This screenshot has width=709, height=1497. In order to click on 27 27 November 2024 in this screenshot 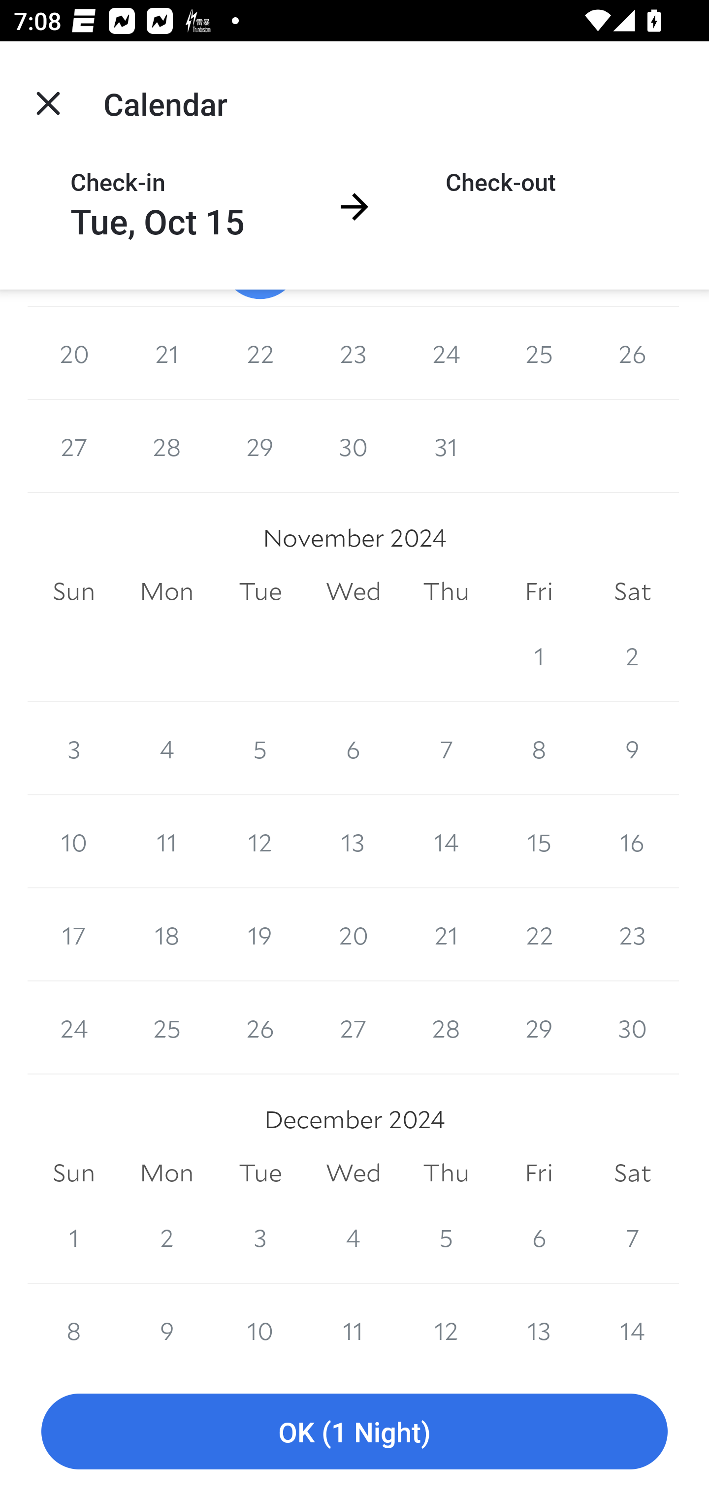, I will do `click(354, 1028)`.